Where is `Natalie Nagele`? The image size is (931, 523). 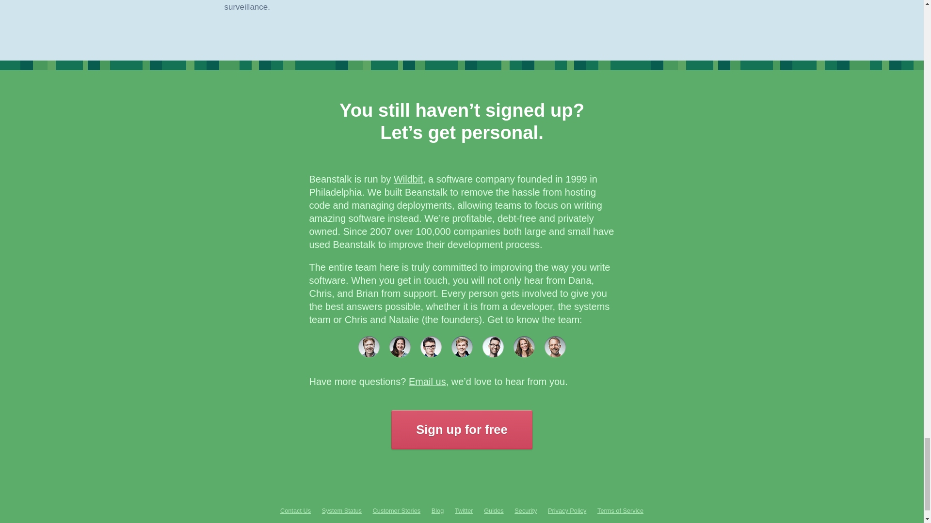 Natalie Nagele is located at coordinates (400, 347).